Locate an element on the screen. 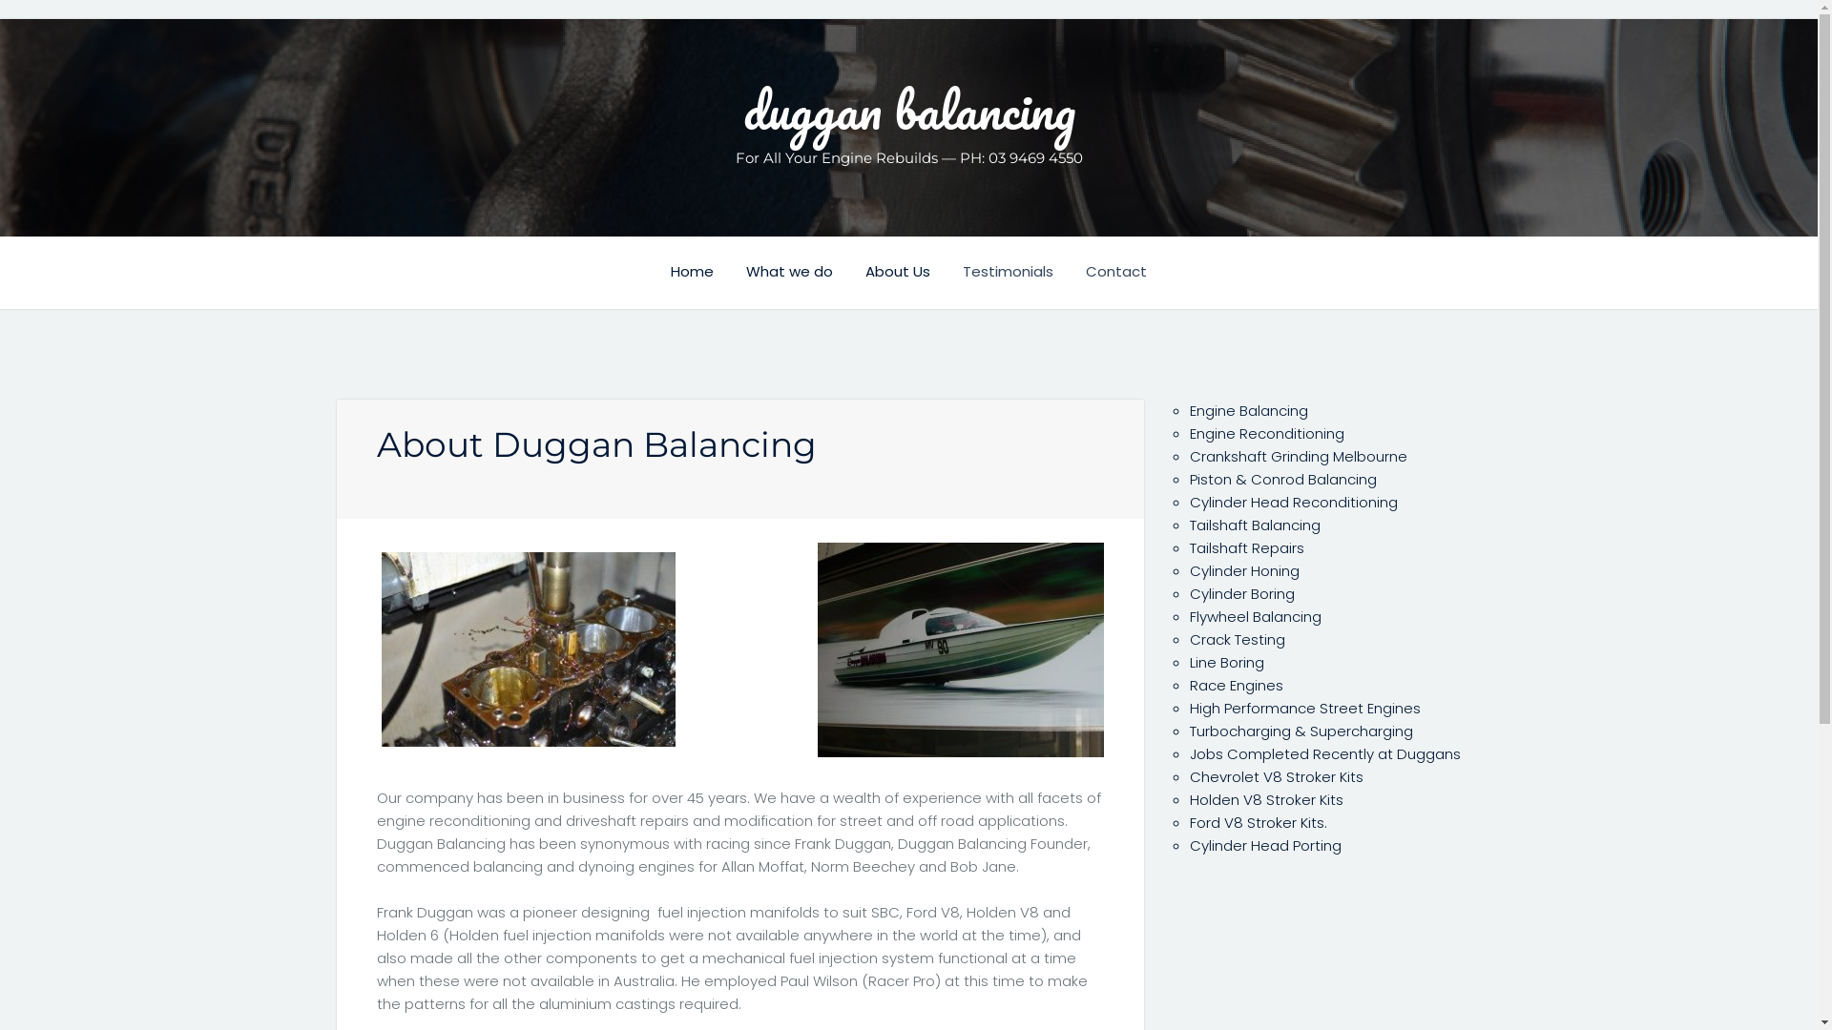  Tailshaft Repairs is located at coordinates (1246, 547).